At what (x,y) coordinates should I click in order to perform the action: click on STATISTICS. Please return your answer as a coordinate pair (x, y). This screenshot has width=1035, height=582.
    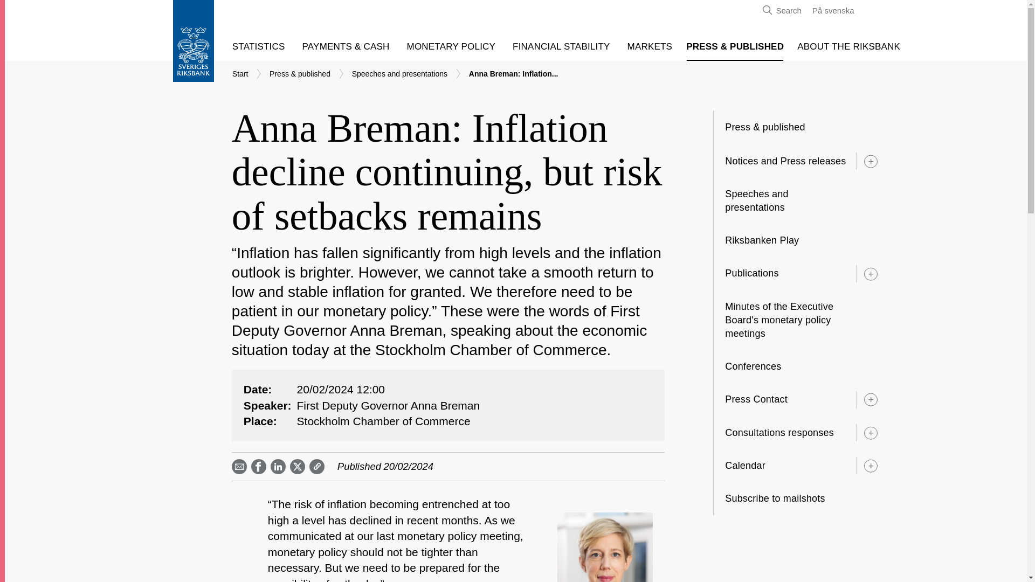
    Looking at the image, I should click on (262, 46).